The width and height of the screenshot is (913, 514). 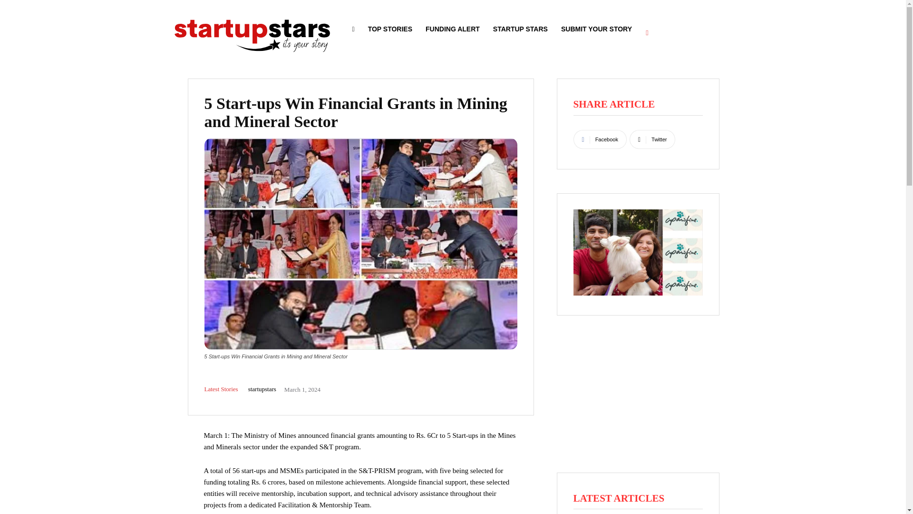 What do you see at coordinates (262, 389) in the screenshot?
I see `startupstars` at bounding box center [262, 389].